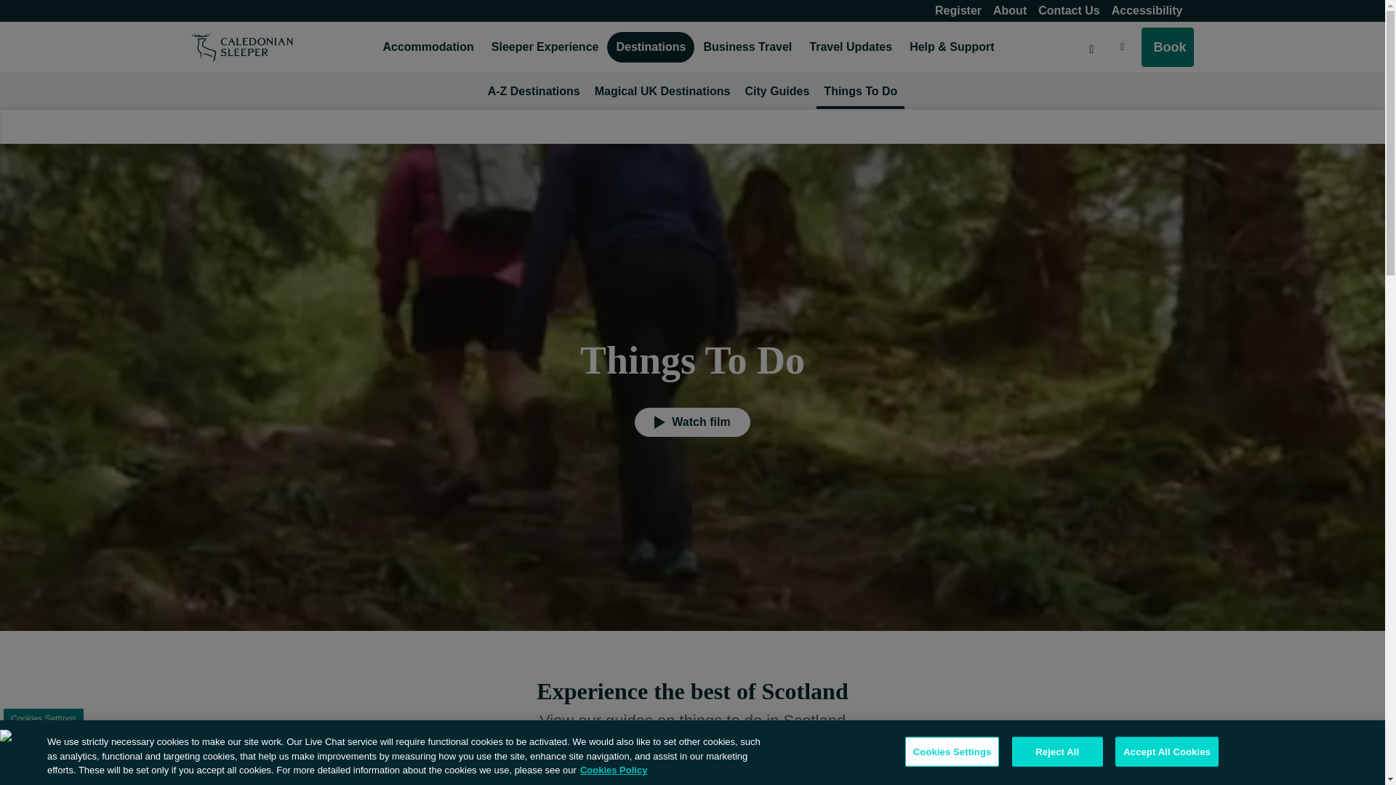  Describe the element at coordinates (1009, 11) in the screenshot. I see `About` at that location.